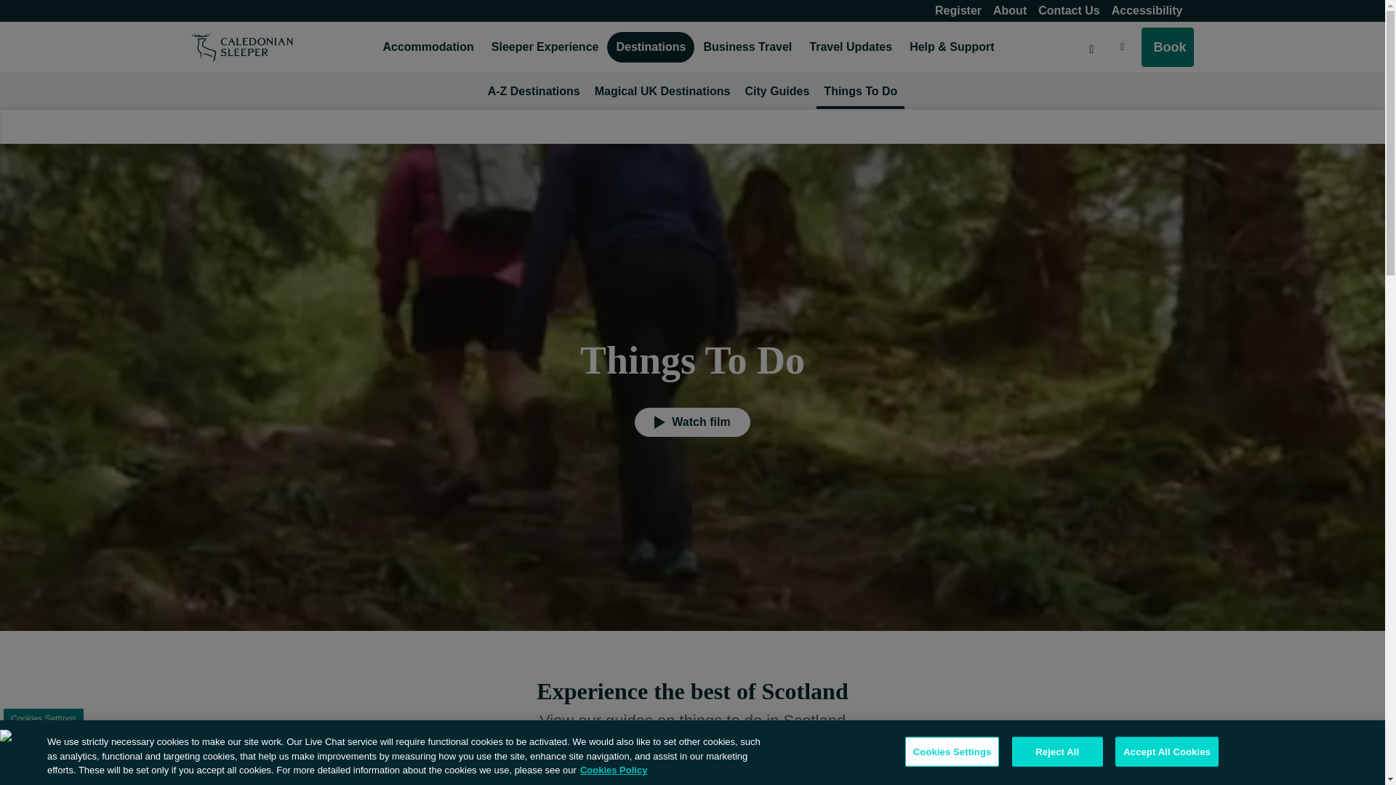  Describe the element at coordinates (1009, 11) in the screenshot. I see `About` at that location.